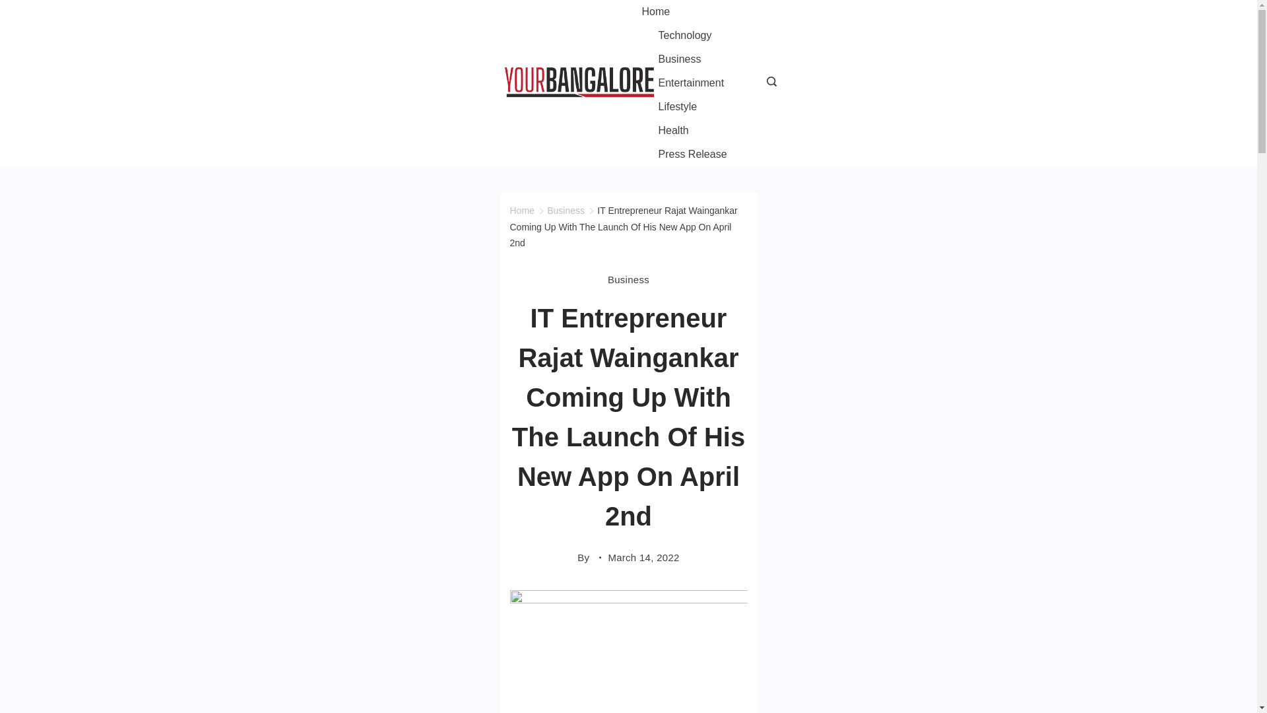  What do you see at coordinates (672, 131) in the screenshot?
I see `Health` at bounding box center [672, 131].